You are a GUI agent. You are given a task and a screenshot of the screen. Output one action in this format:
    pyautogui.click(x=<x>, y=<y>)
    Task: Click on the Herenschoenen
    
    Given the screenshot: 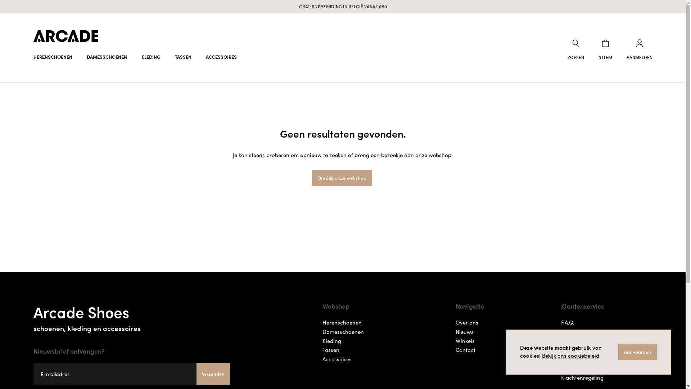 What is the action you would take?
    pyautogui.click(x=342, y=322)
    